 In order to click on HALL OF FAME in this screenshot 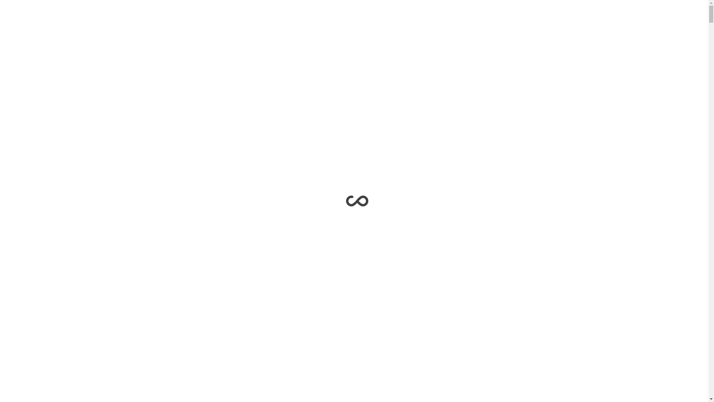, I will do `click(163, 18)`.